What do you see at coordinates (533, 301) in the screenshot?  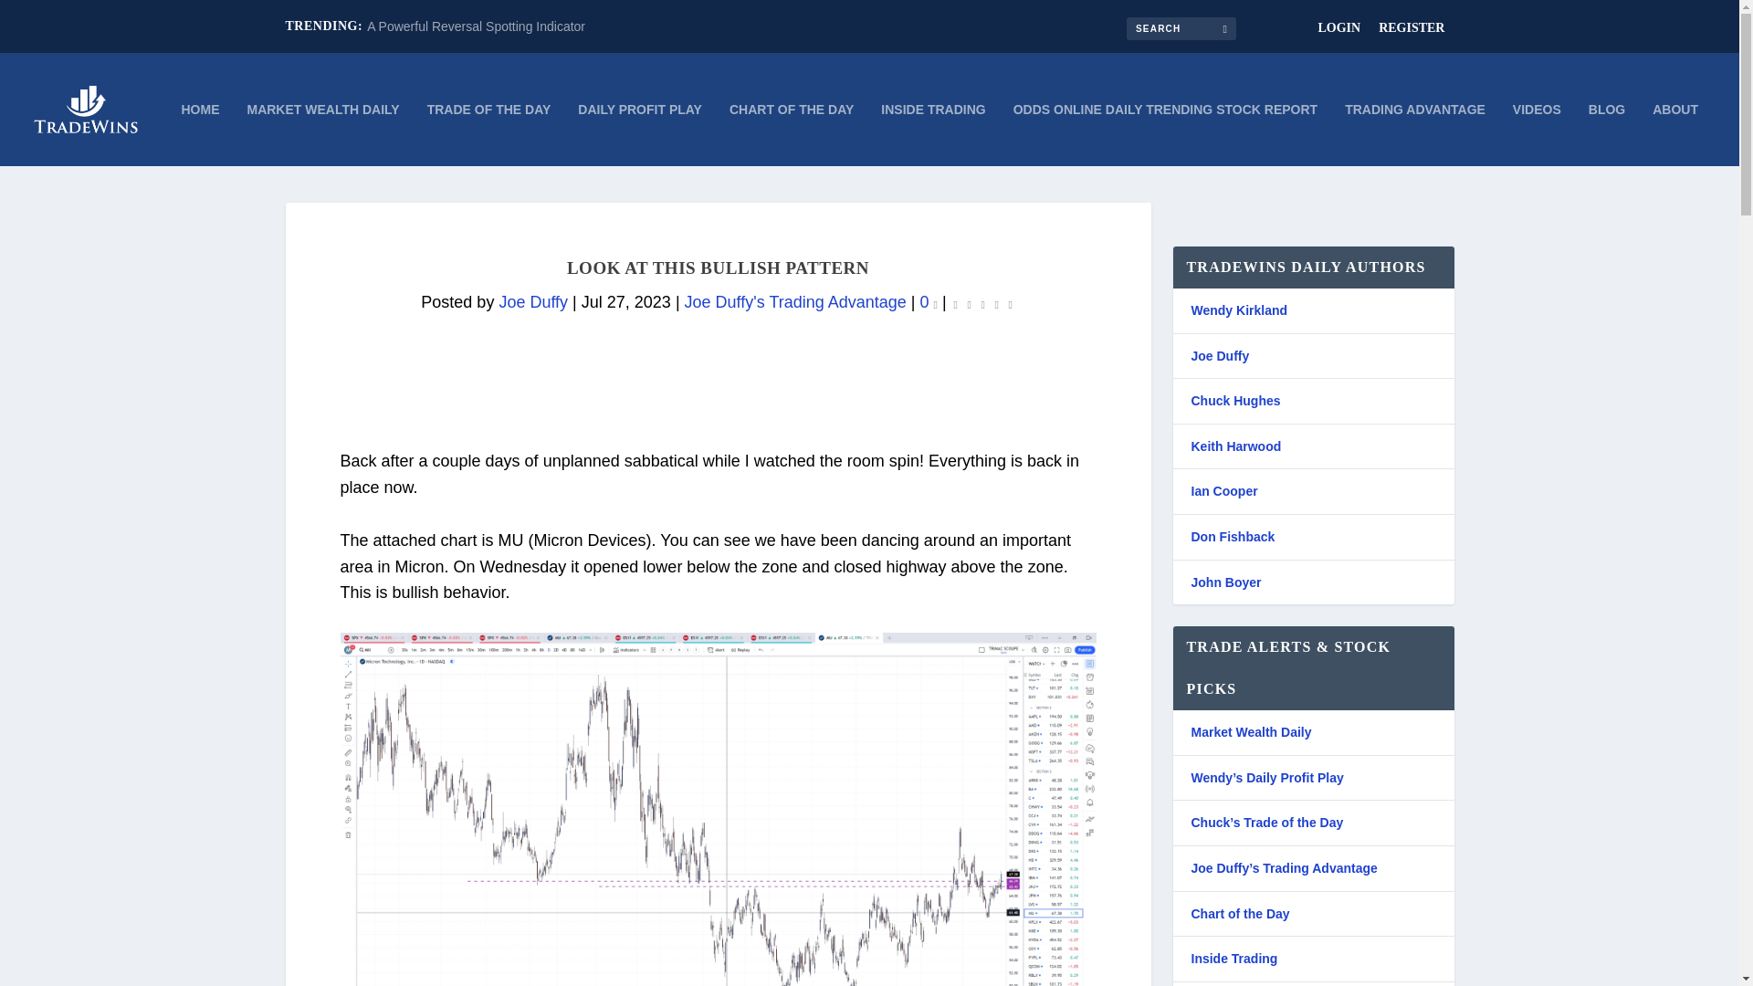 I see `Joe Duffy` at bounding box center [533, 301].